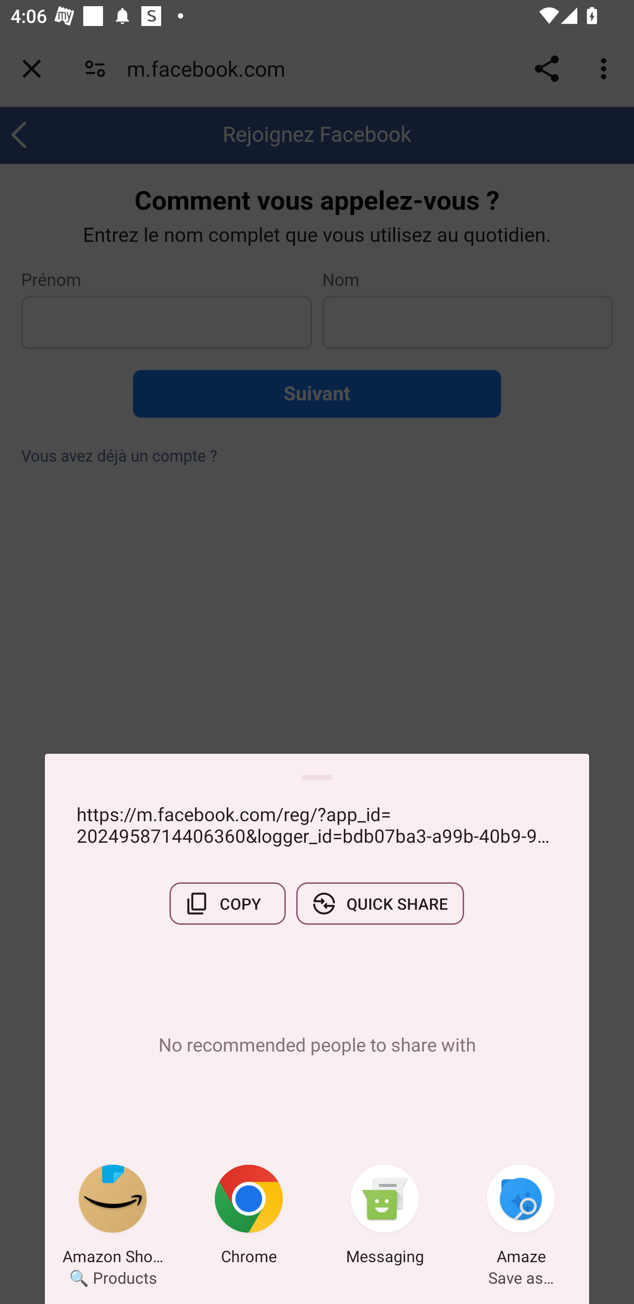 This screenshot has width=634, height=1304. Describe the element at coordinates (385, 1217) in the screenshot. I see `Messaging` at that location.